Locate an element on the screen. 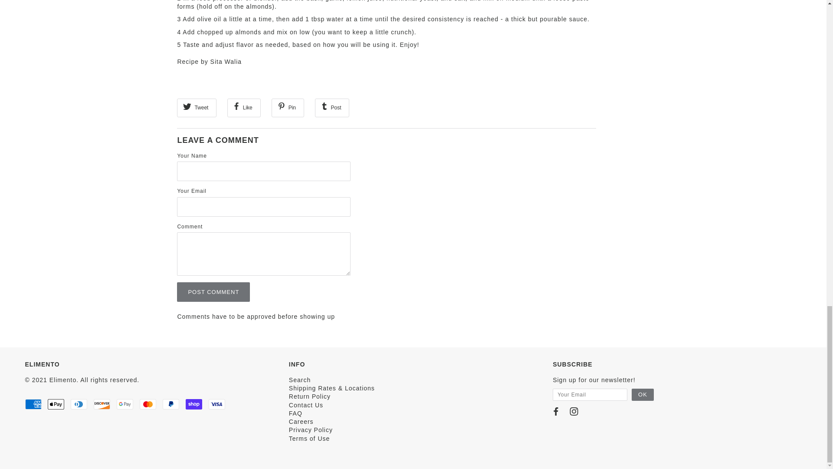 This screenshot has height=469, width=833. Diners Club is located at coordinates (79, 404).